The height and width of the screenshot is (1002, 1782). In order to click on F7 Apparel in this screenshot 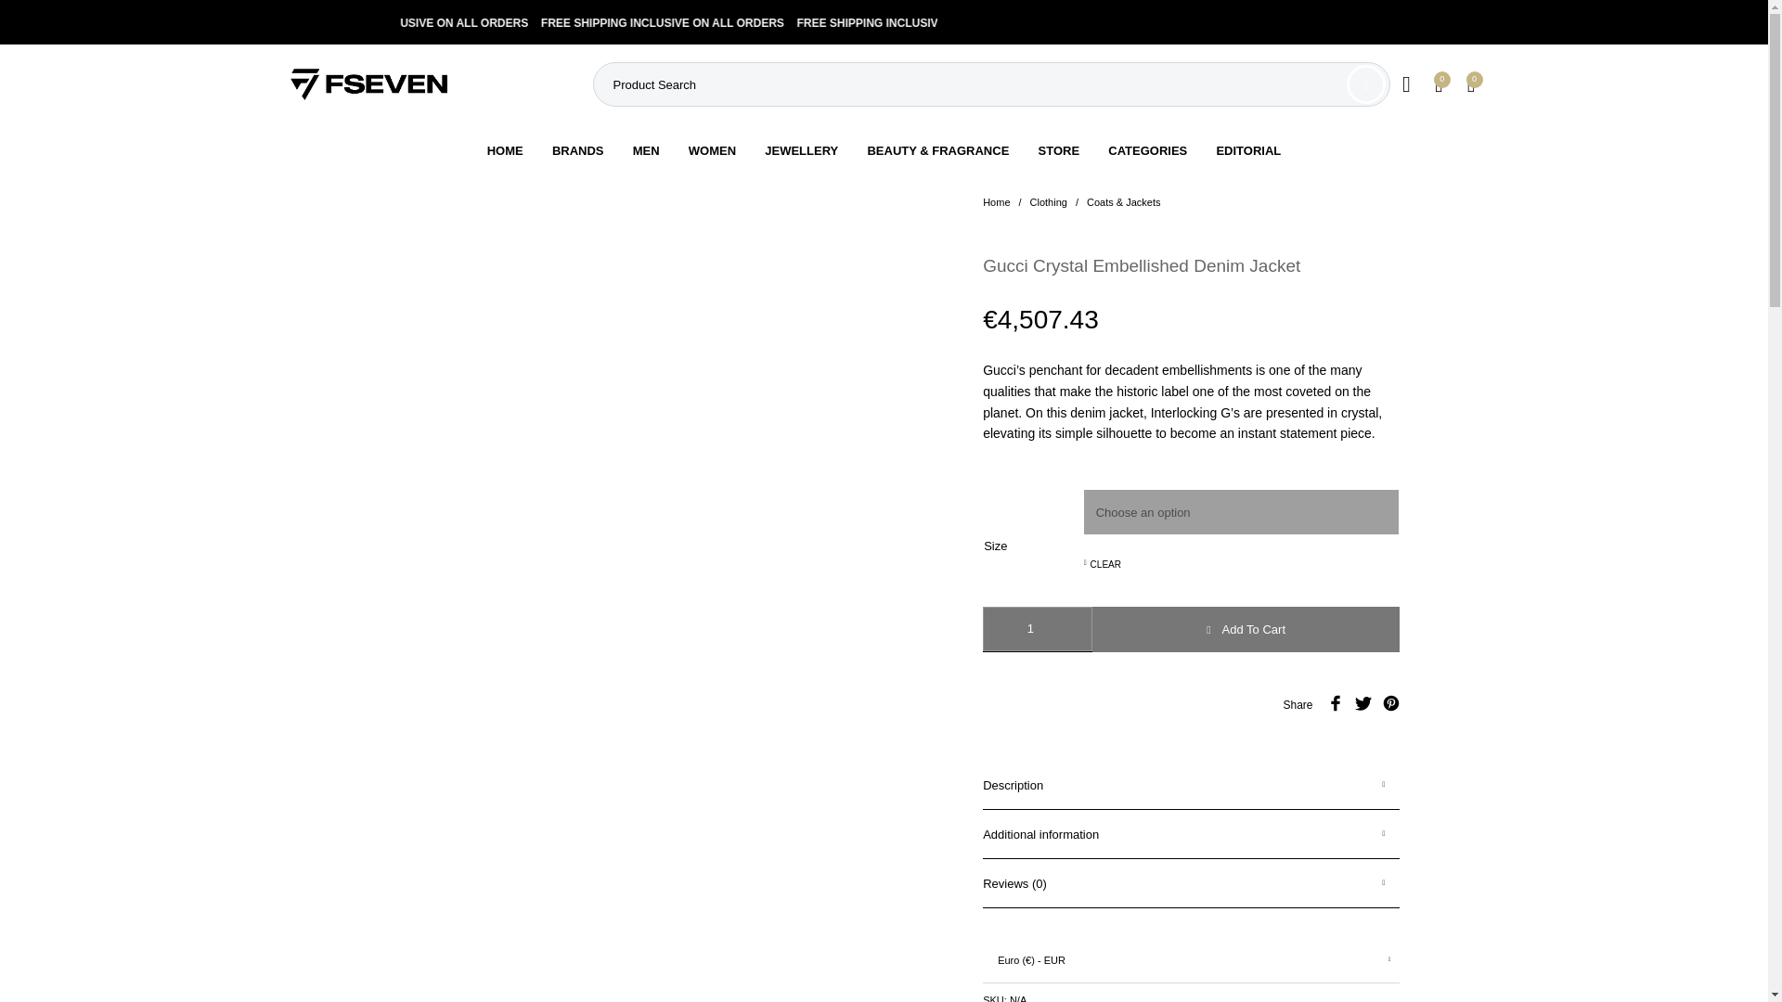, I will do `click(368, 84)`.